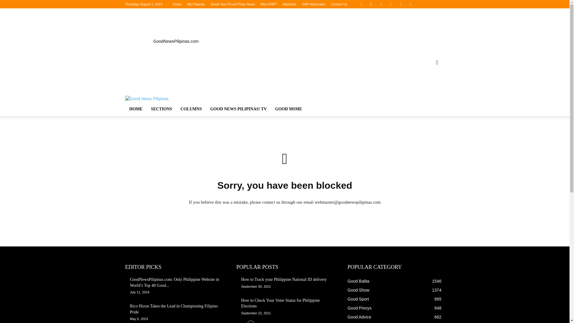  Describe the element at coordinates (361, 4) in the screenshot. I see `Facebook` at that location.